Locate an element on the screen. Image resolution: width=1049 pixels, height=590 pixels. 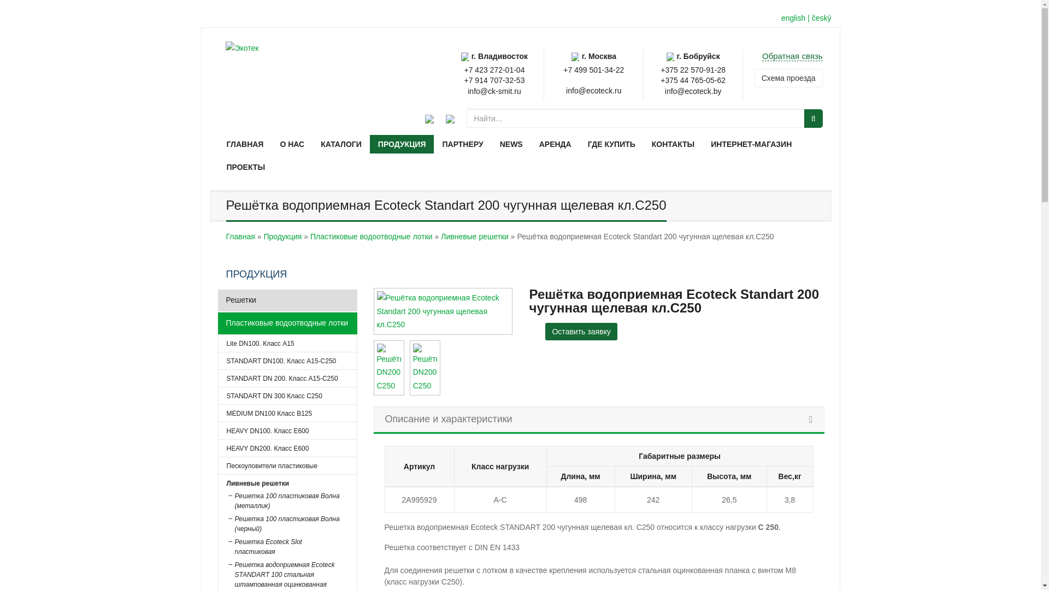
english is located at coordinates (793, 19).